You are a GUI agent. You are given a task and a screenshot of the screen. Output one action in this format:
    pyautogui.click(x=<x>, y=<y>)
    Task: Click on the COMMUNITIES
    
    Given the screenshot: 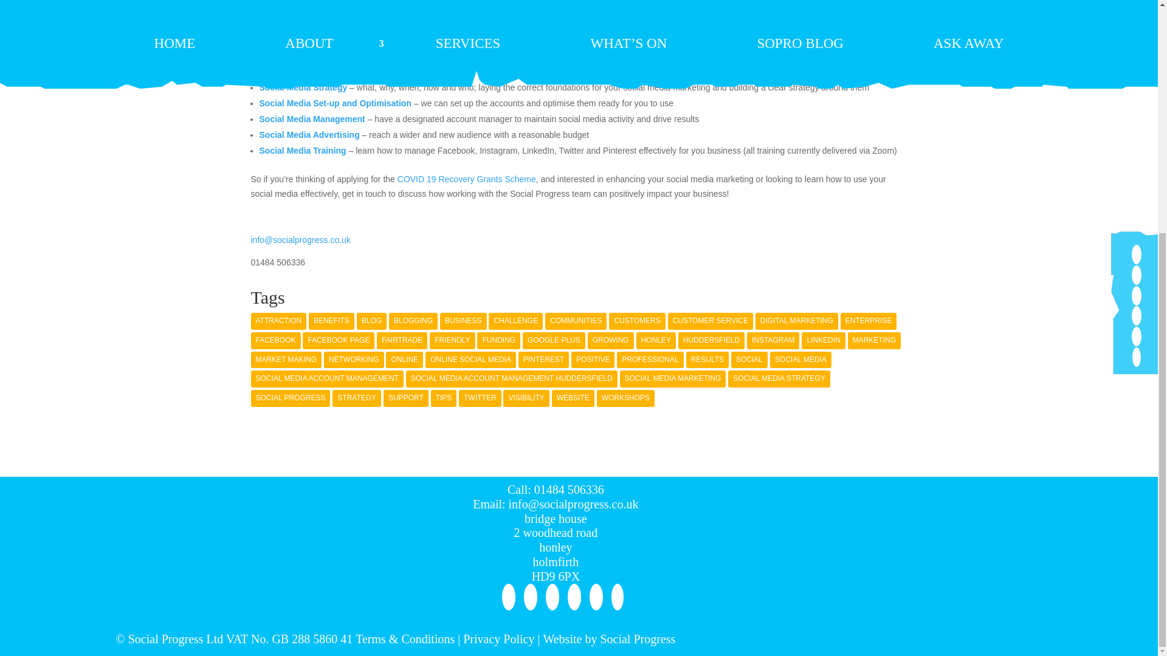 What is the action you would take?
    pyautogui.click(x=576, y=321)
    